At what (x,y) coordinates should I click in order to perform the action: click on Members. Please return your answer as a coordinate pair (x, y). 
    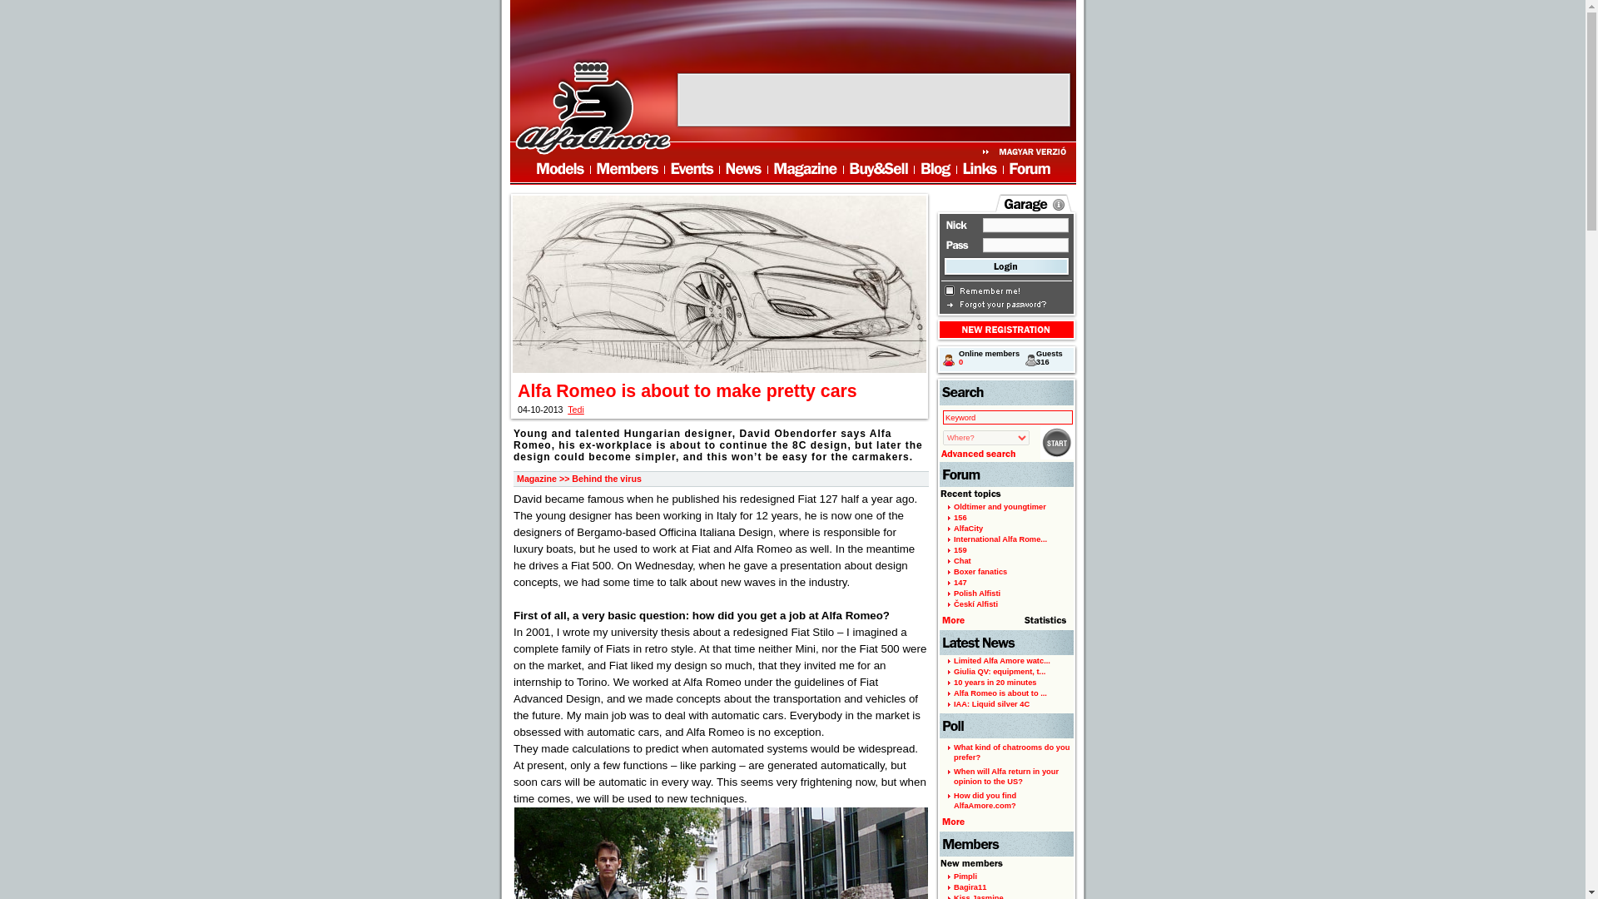
    Looking at the image, I should click on (628, 170).